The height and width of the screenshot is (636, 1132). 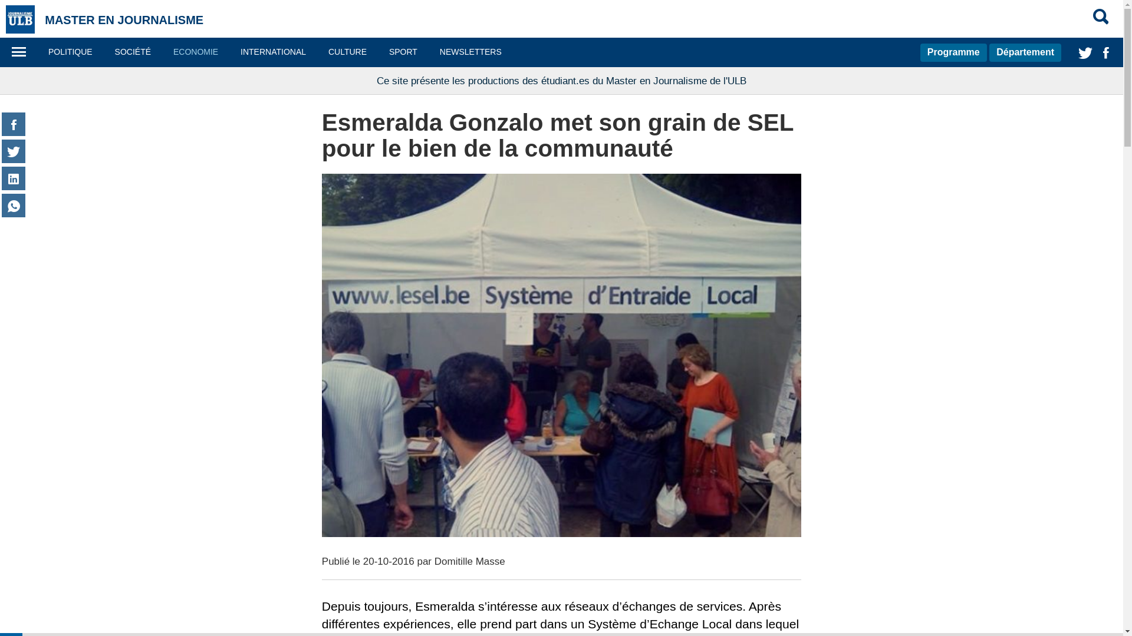 I want to click on Partager sur LinkedIn, so click(x=14, y=179).